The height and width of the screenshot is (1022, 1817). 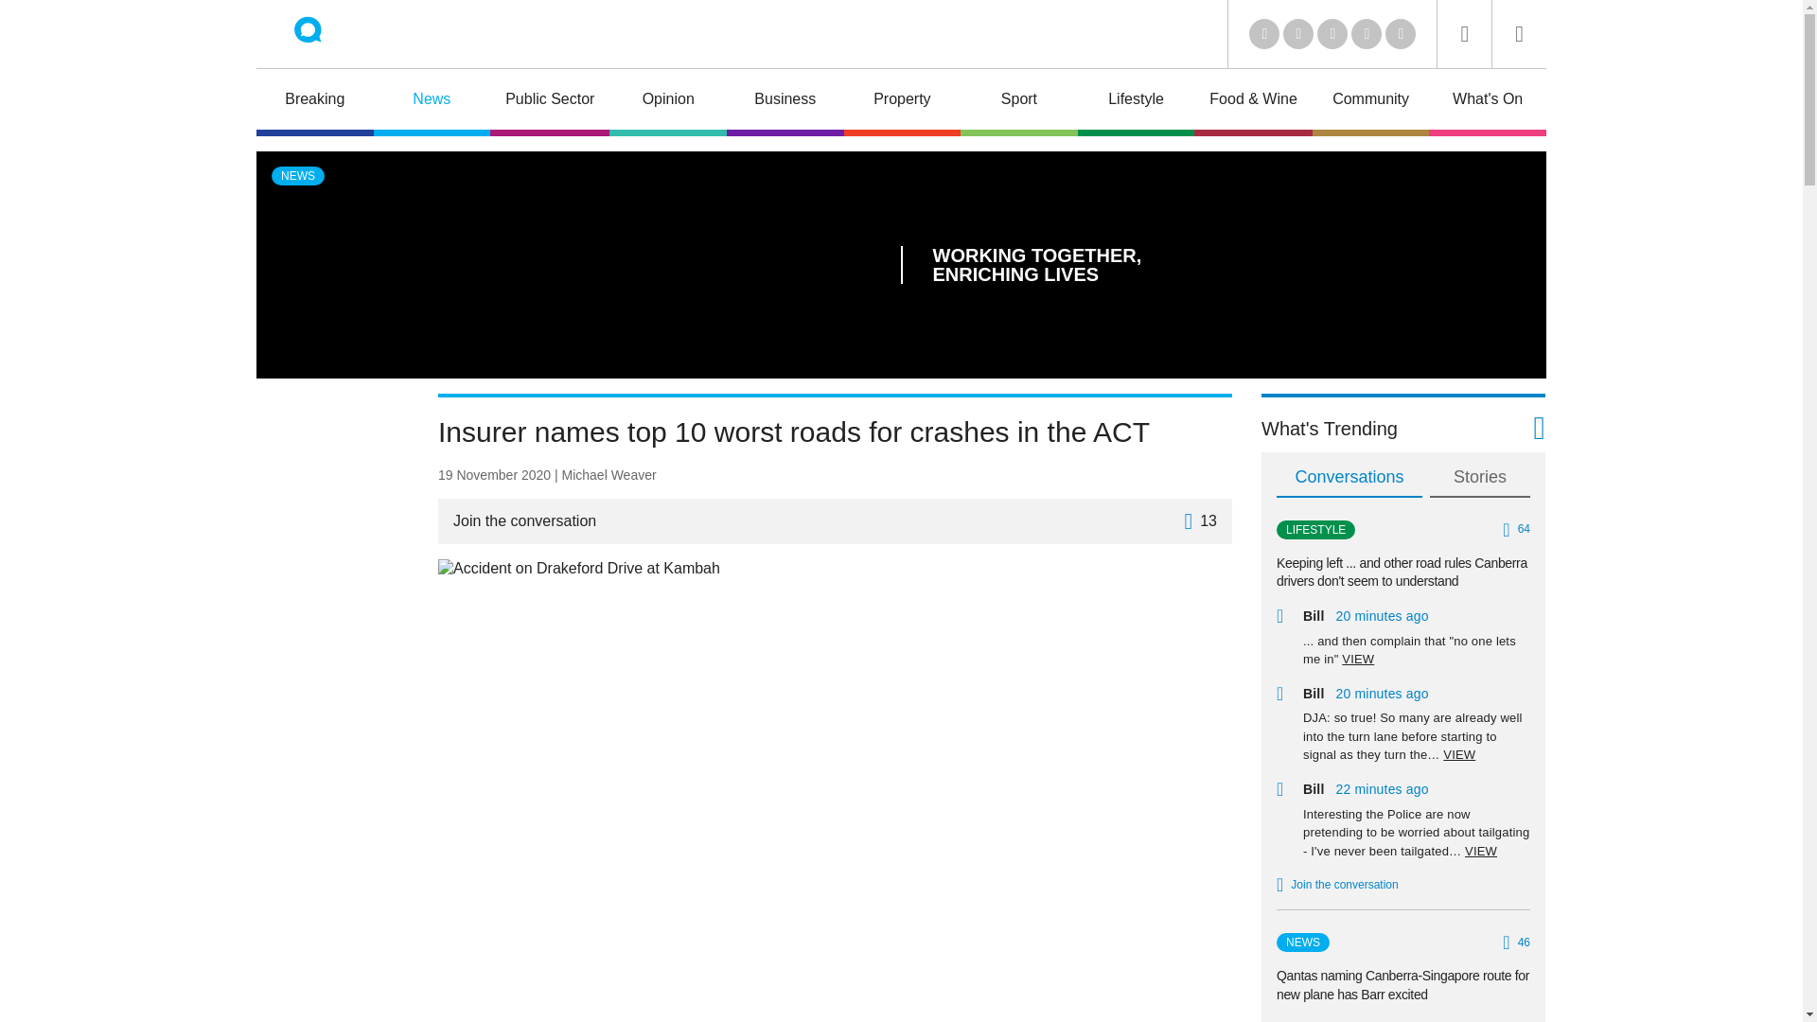 What do you see at coordinates (432, 102) in the screenshot?
I see `News` at bounding box center [432, 102].